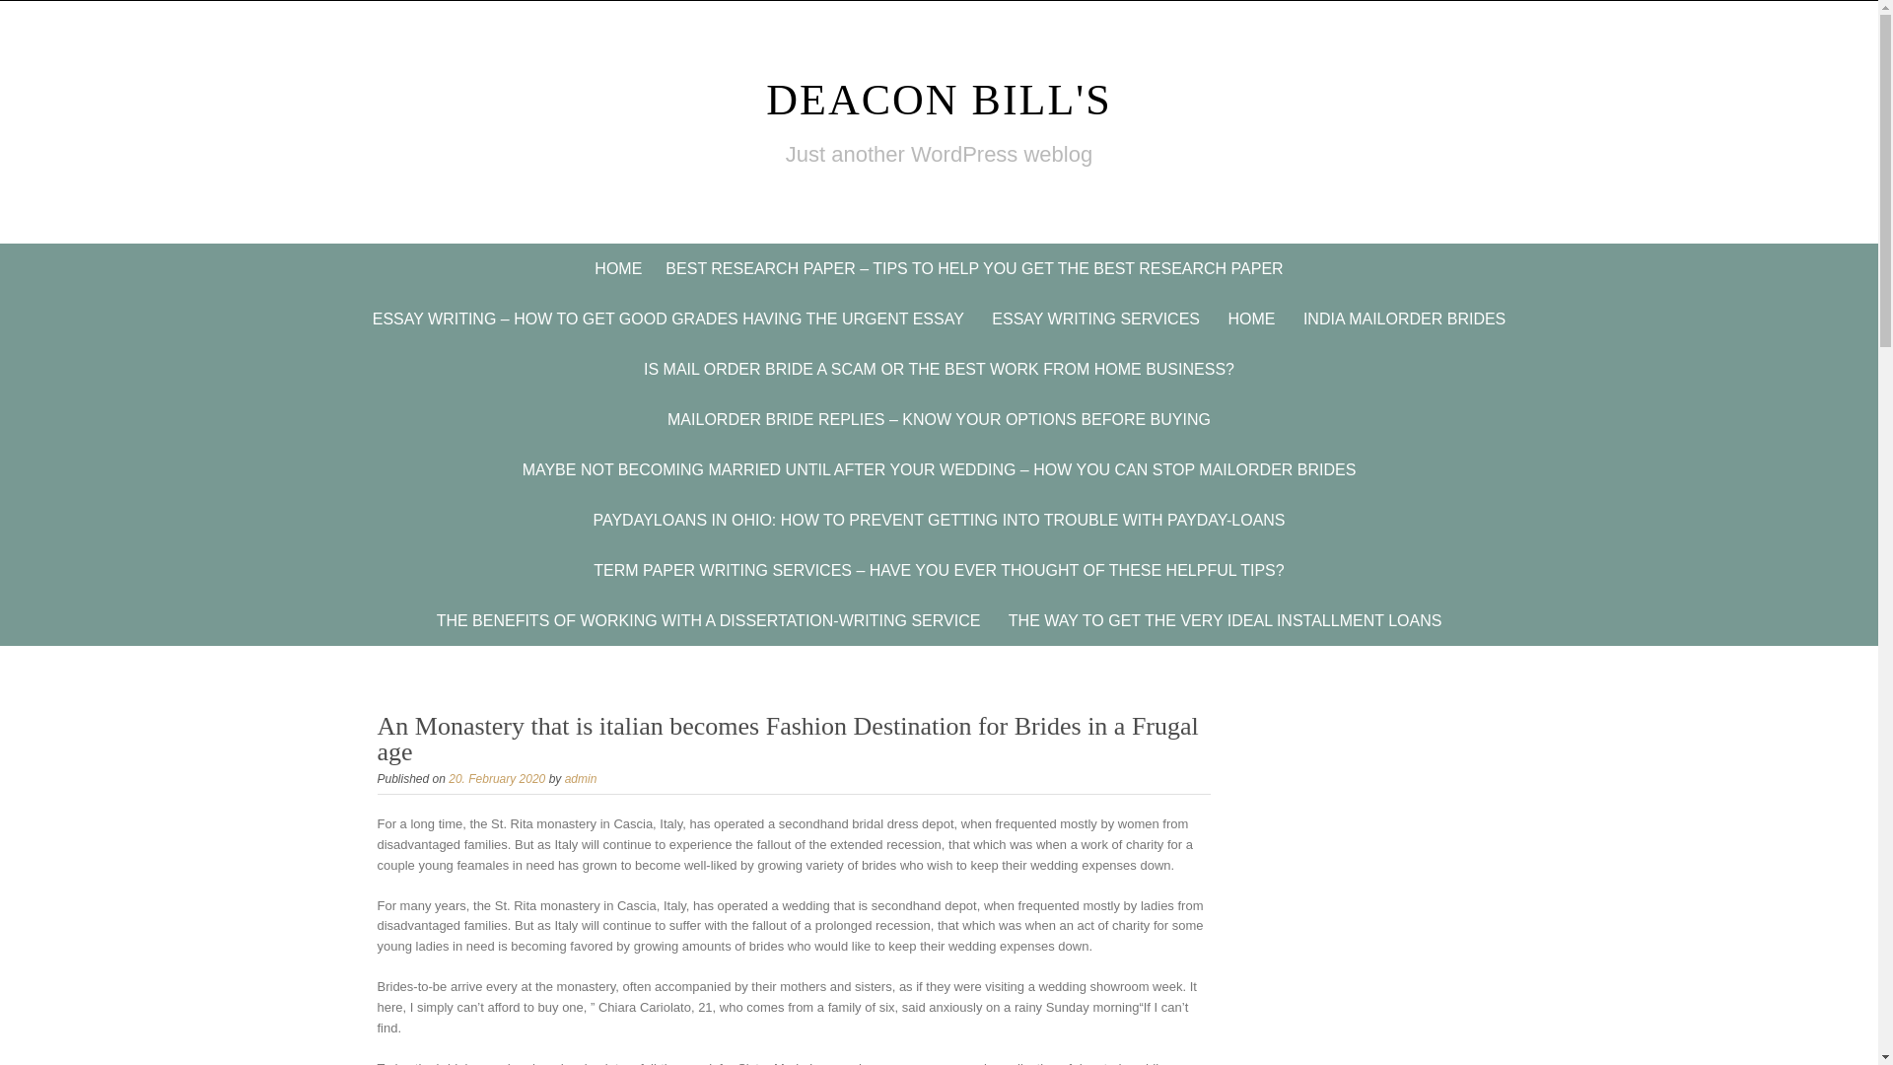  I want to click on THE WAY TO GET THE VERY IDEAL INSTALLMENT LOANS, so click(1225, 619).